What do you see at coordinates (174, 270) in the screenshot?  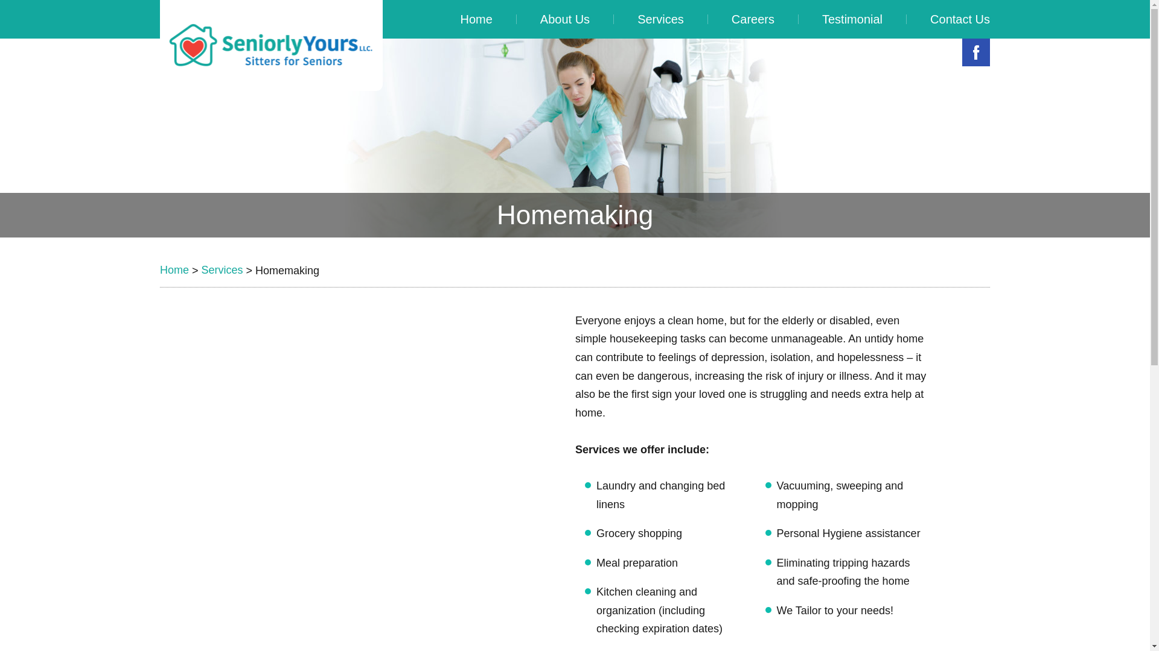 I see `Go to Home.` at bounding box center [174, 270].